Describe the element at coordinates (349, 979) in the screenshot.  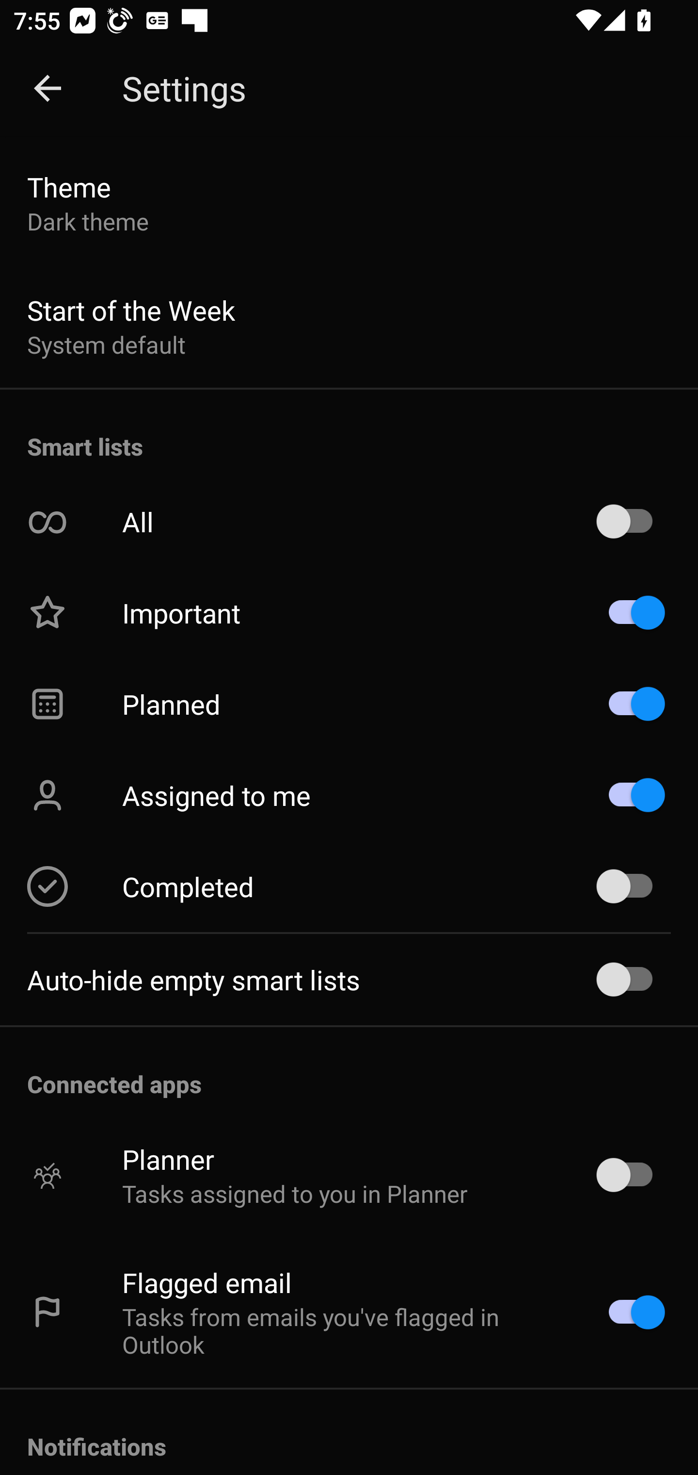
I see `Auto-hide empty smart lists` at that location.